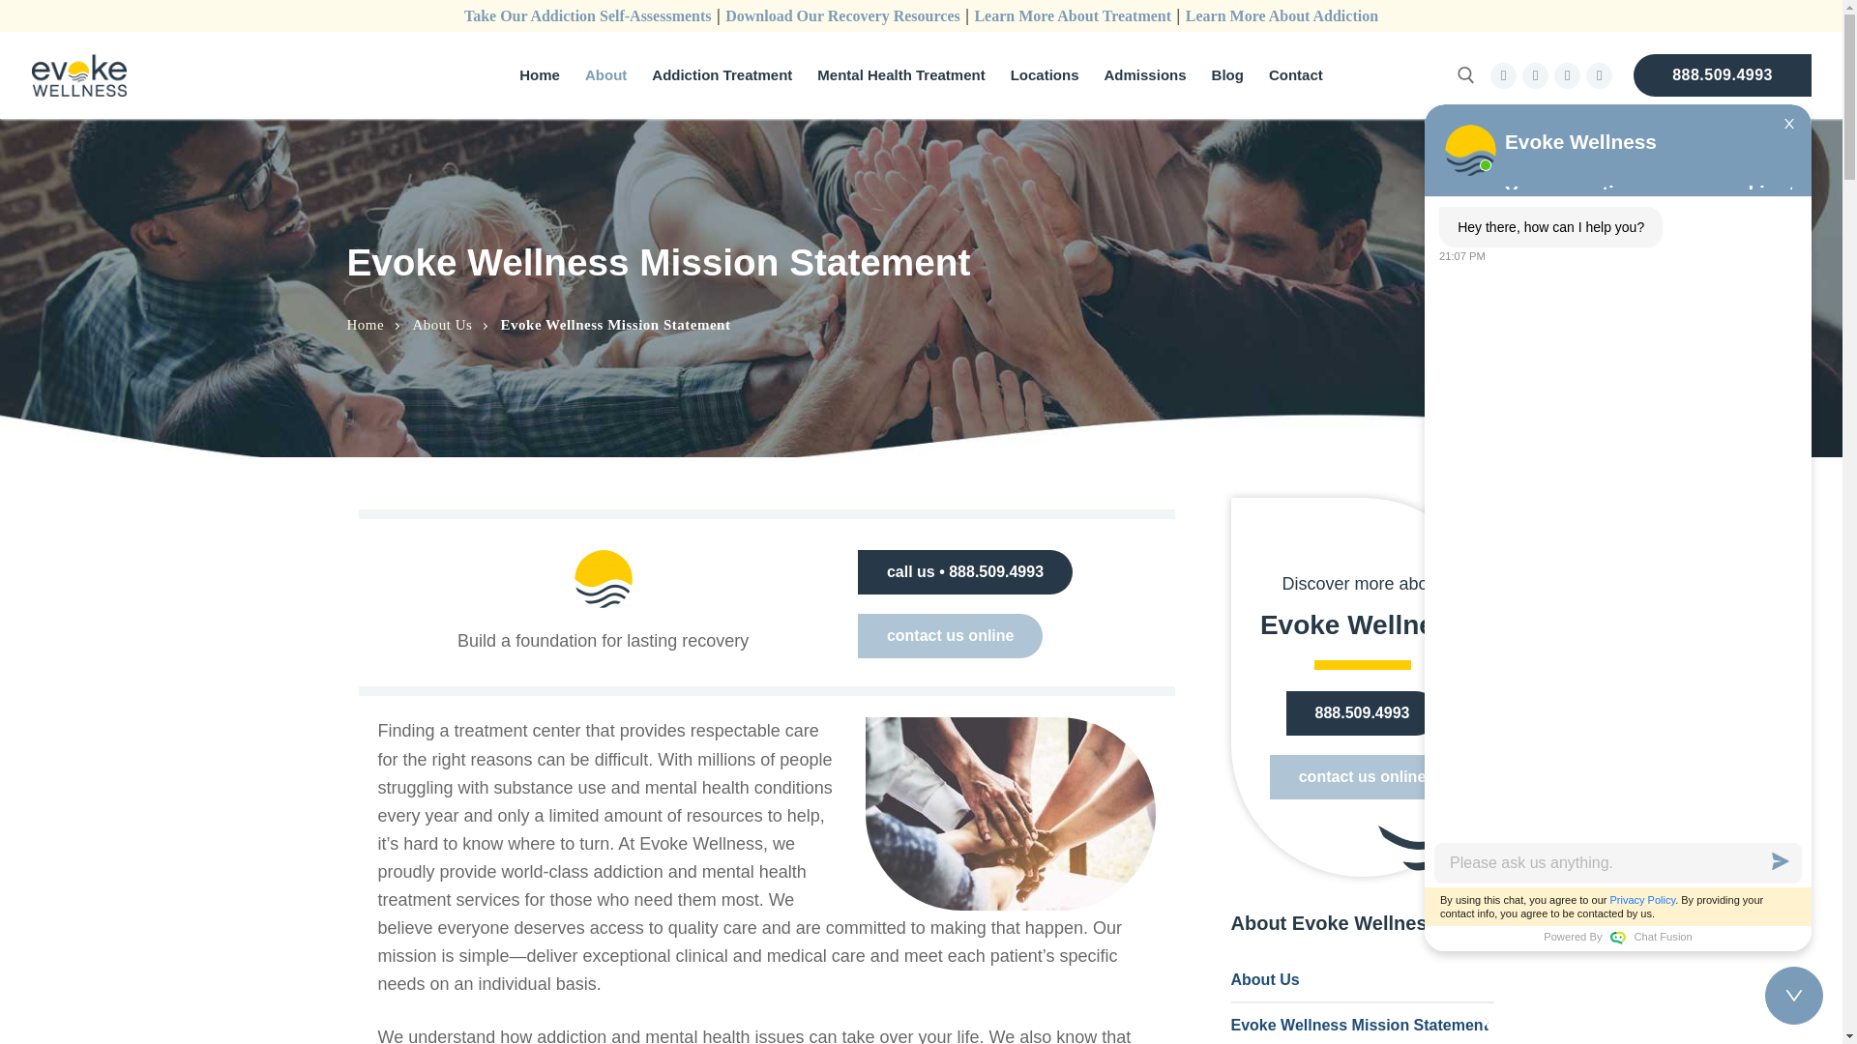 The image size is (1857, 1044). Describe the element at coordinates (900, 75) in the screenshot. I see `Mental Health Treatment` at that location.